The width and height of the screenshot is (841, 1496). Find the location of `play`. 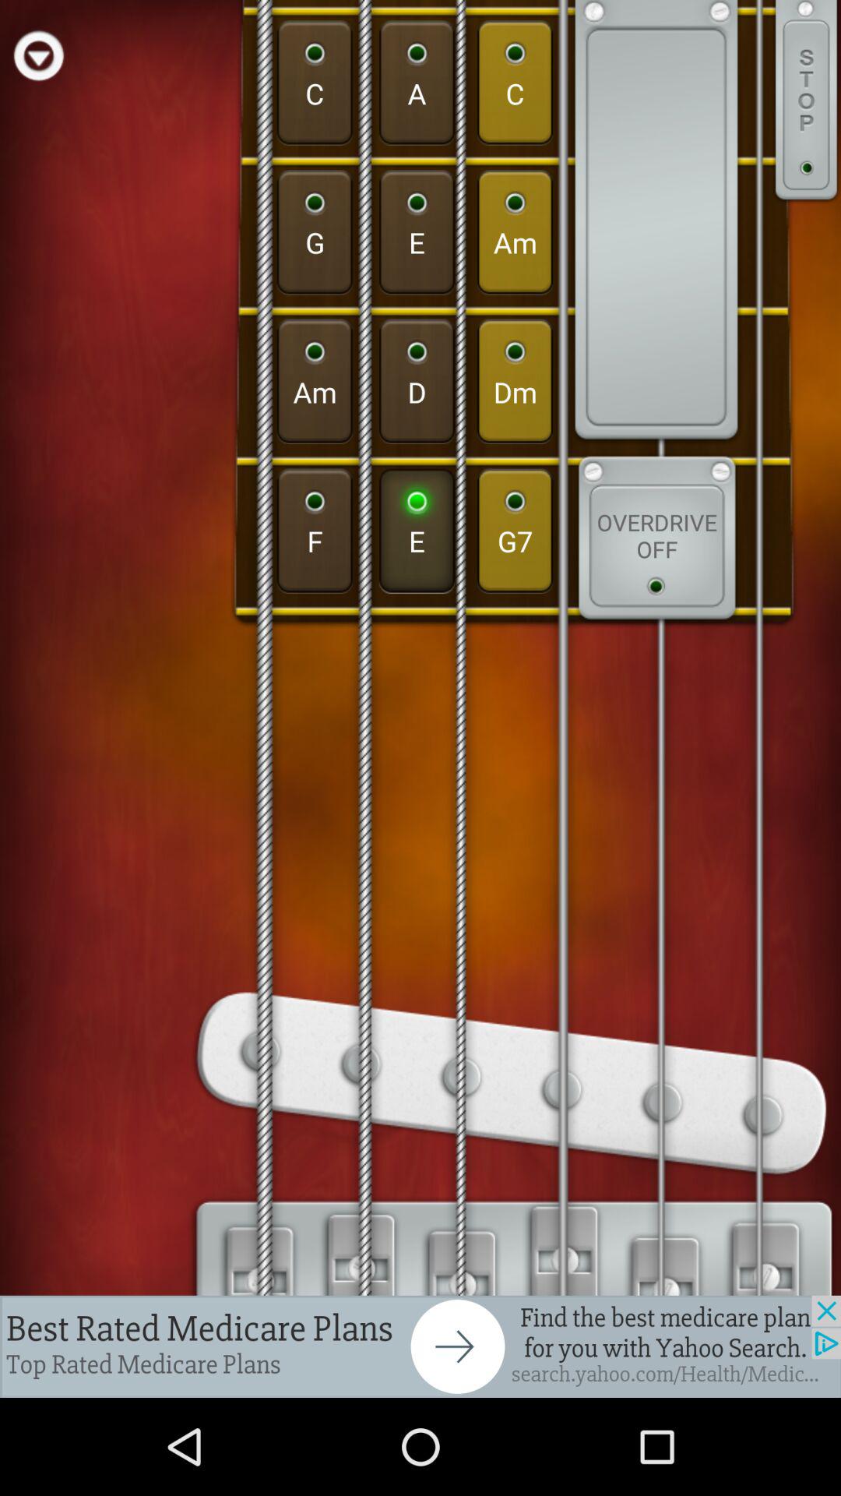

play is located at coordinates (39, 55).